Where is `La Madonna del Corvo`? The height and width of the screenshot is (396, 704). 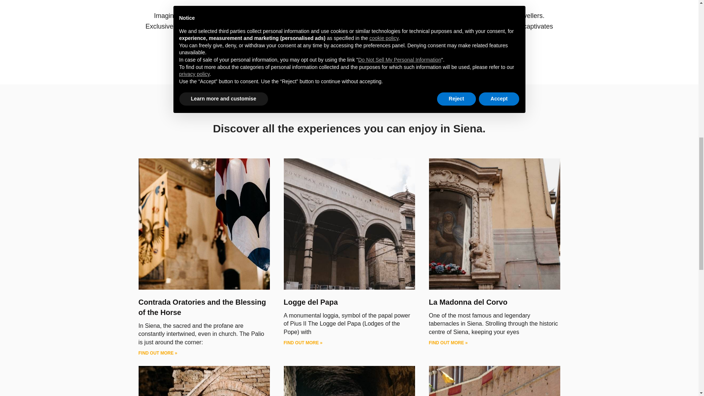
La Madonna del Corvo is located at coordinates (468, 302).